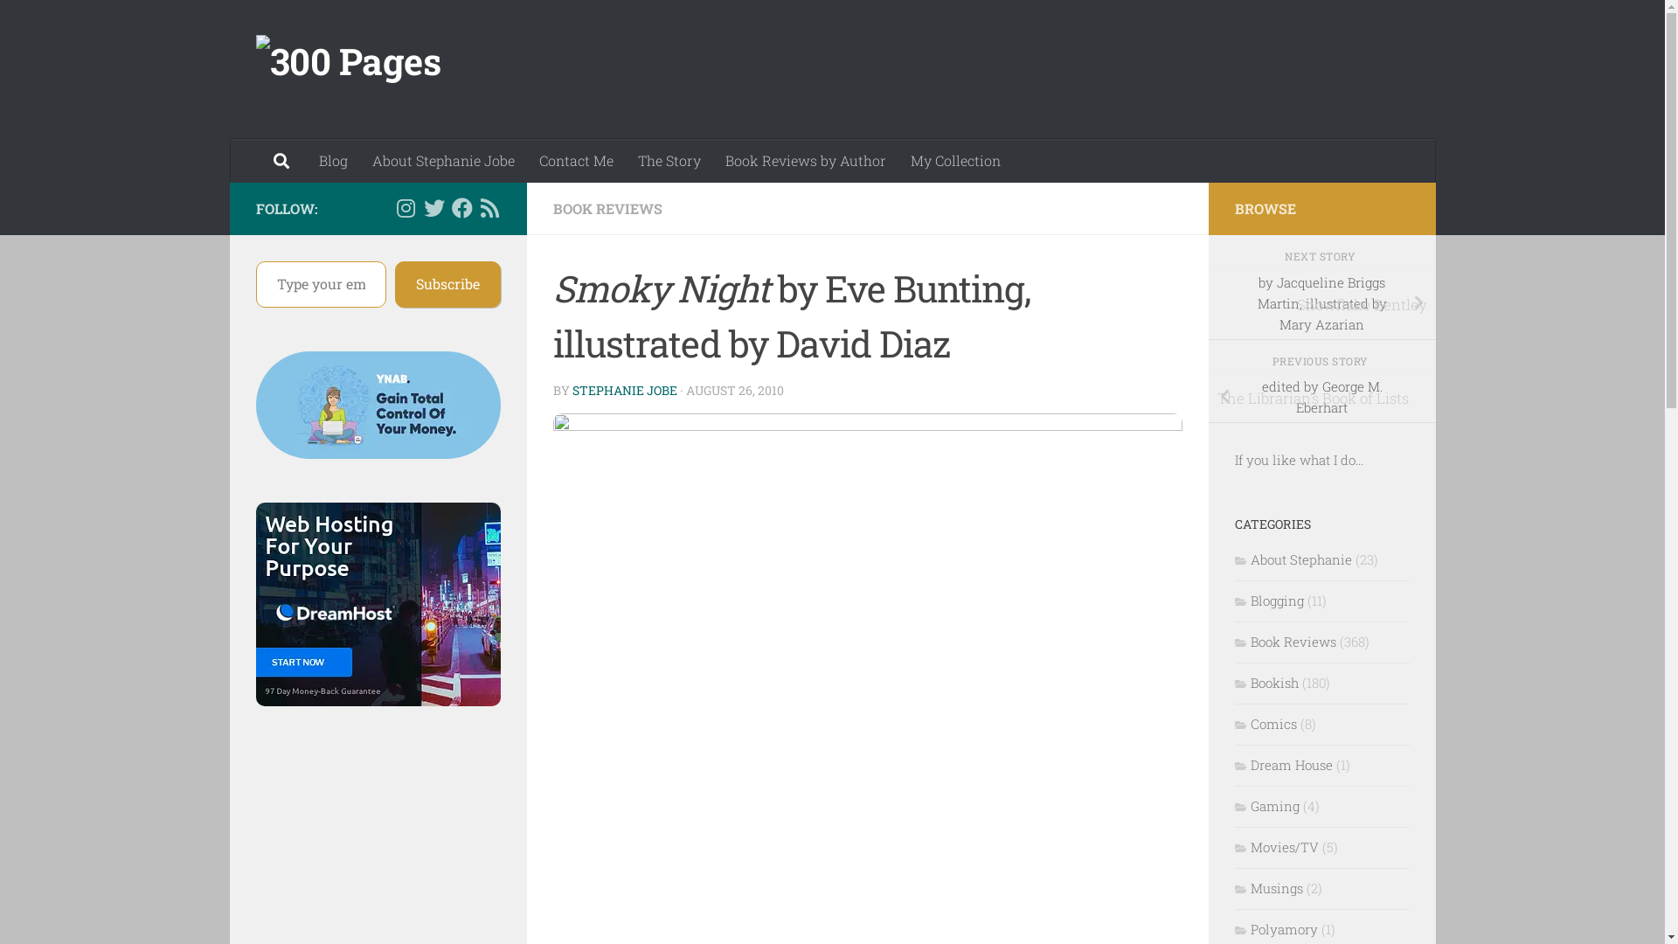  What do you see at coordinates (624, 390) in the screenshot?
I see `STEPHANIE JOBE` at bounding box center [624, 390].